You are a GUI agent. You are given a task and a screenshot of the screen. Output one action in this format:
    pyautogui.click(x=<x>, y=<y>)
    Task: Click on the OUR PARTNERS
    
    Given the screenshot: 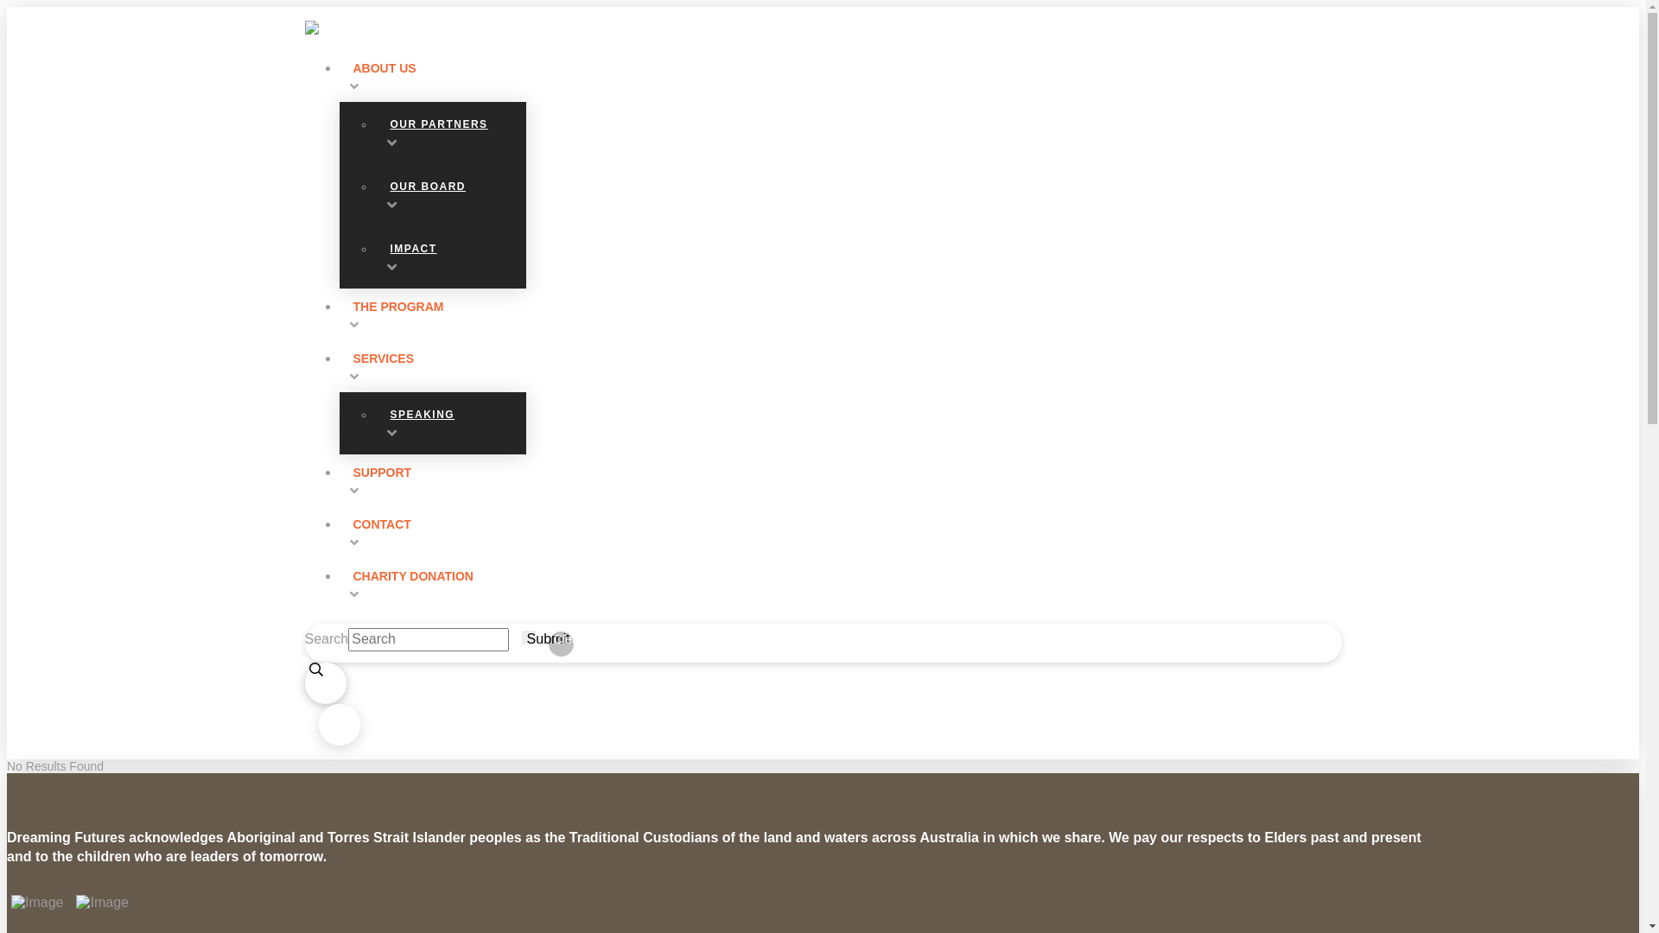 What is the action you would take?
    pyautogui.click(x=449, y=133)
    